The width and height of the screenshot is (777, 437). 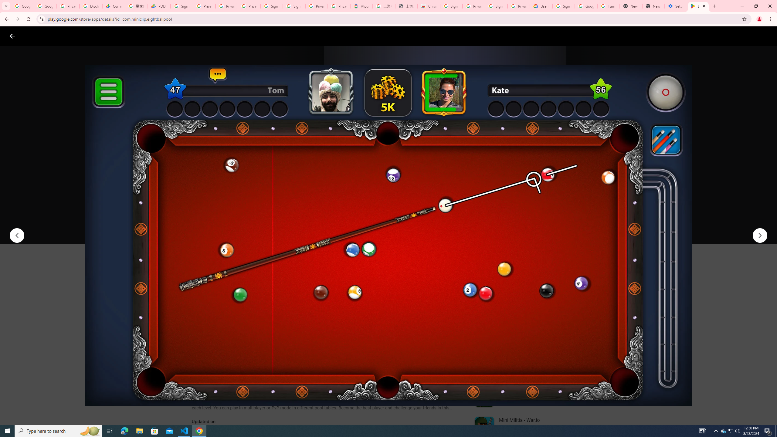 I want to click on Miniclip.com, so click(x=206, y=178).